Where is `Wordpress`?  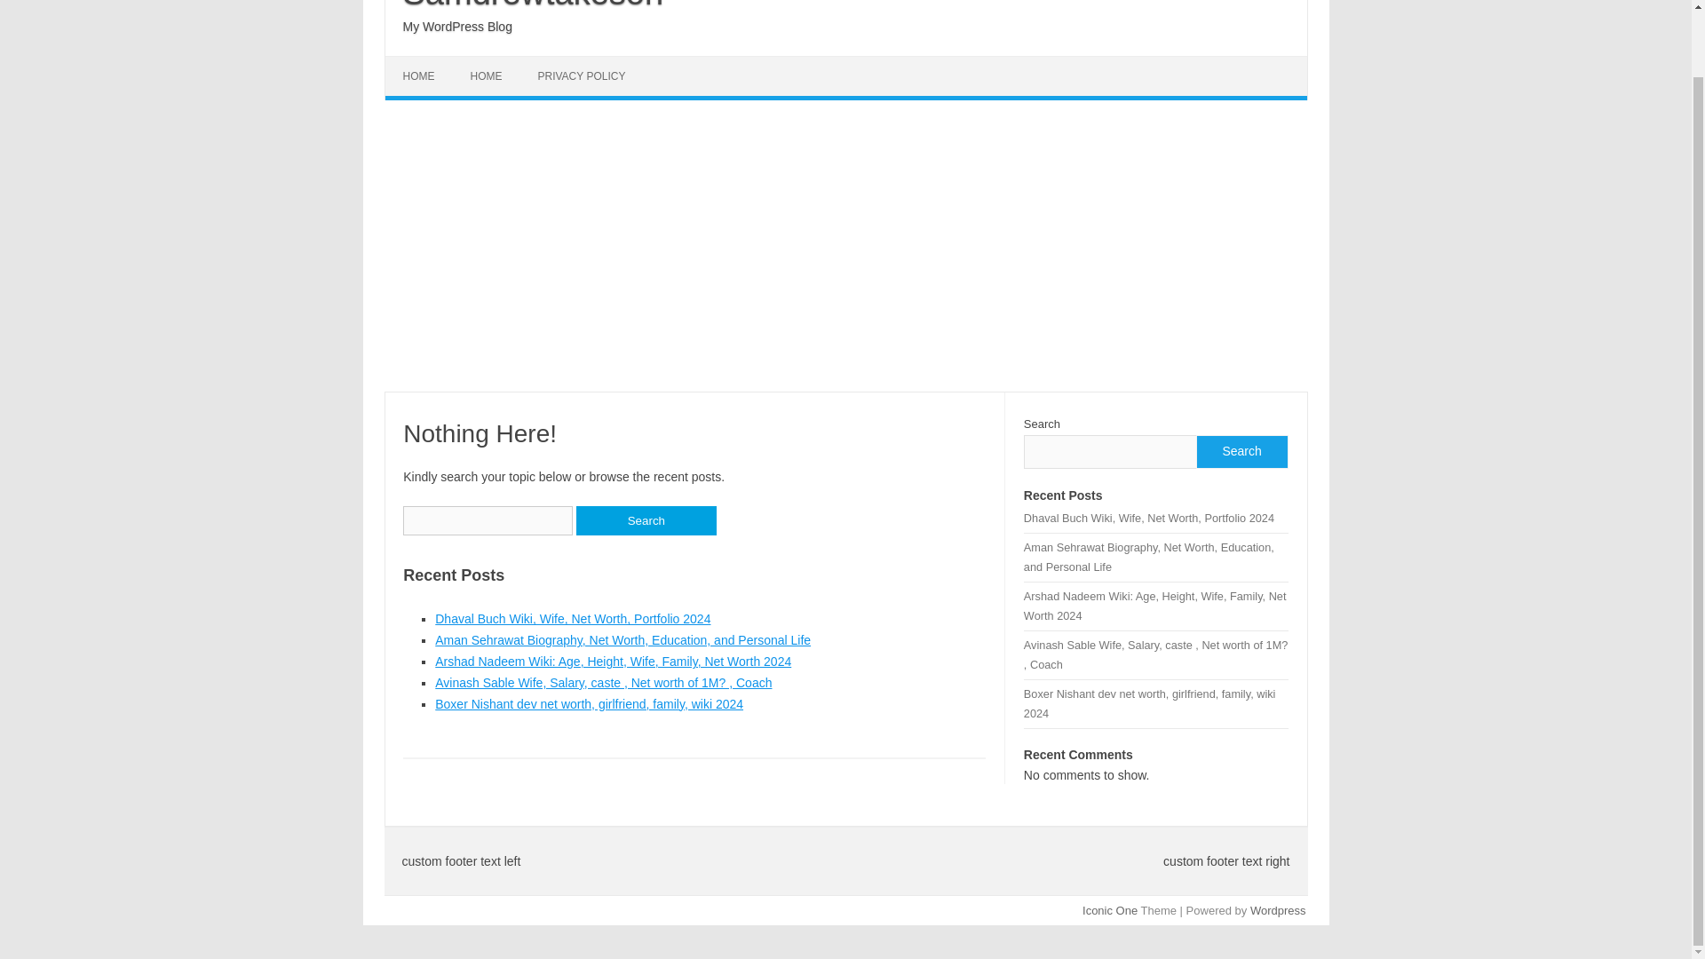
Wordpress is located at coordinates (1277, 910).